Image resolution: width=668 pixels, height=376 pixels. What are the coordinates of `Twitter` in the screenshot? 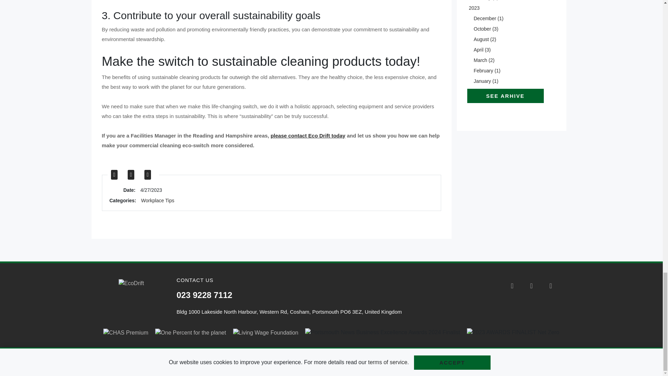 It's located at (133, 175).